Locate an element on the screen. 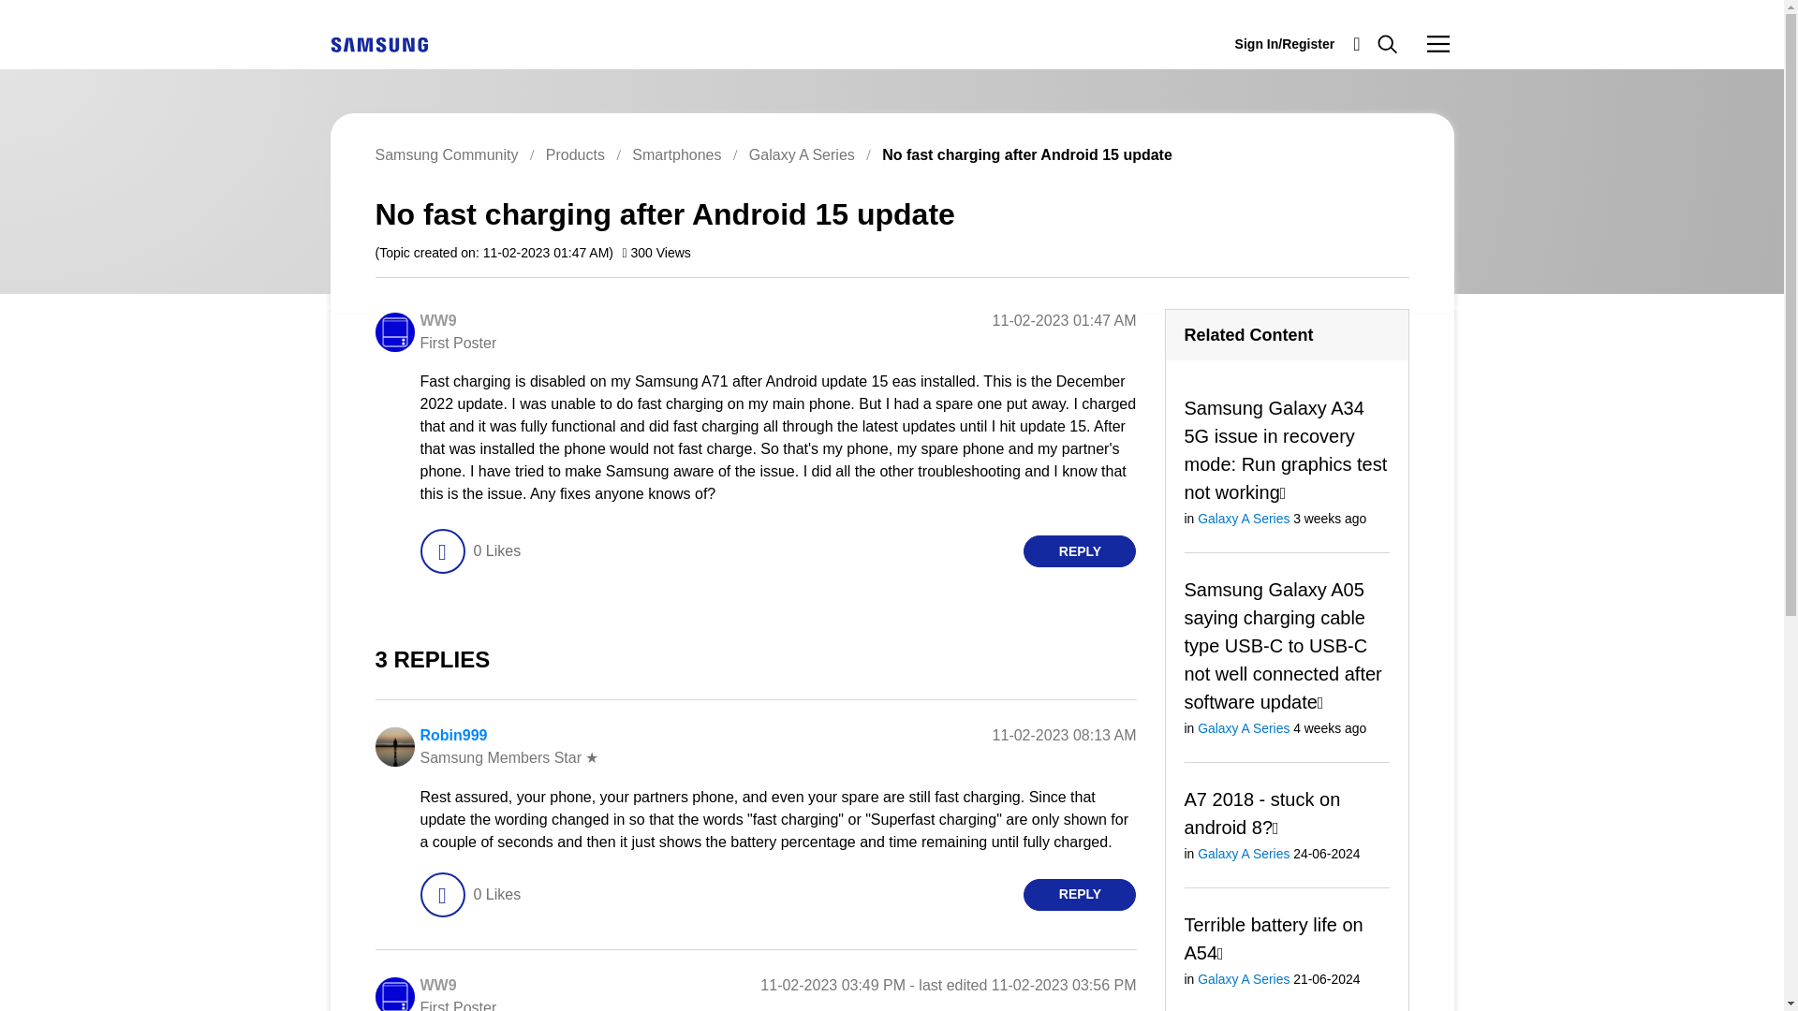 This screenshot has width=1798, height=1011. Click here to give likes to this post. is located at coordinates (441, 550).